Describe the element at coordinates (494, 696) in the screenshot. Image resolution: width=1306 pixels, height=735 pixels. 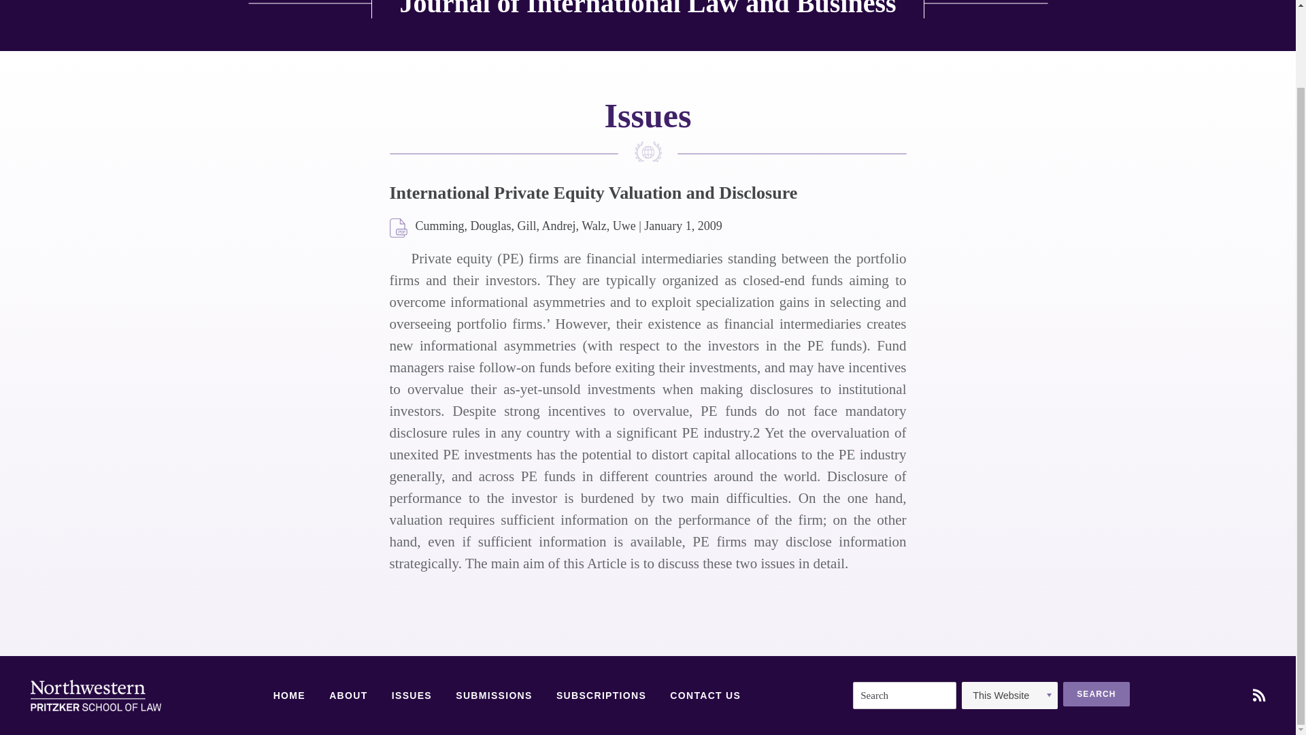
I see `SUBMISSIONS` at that location.